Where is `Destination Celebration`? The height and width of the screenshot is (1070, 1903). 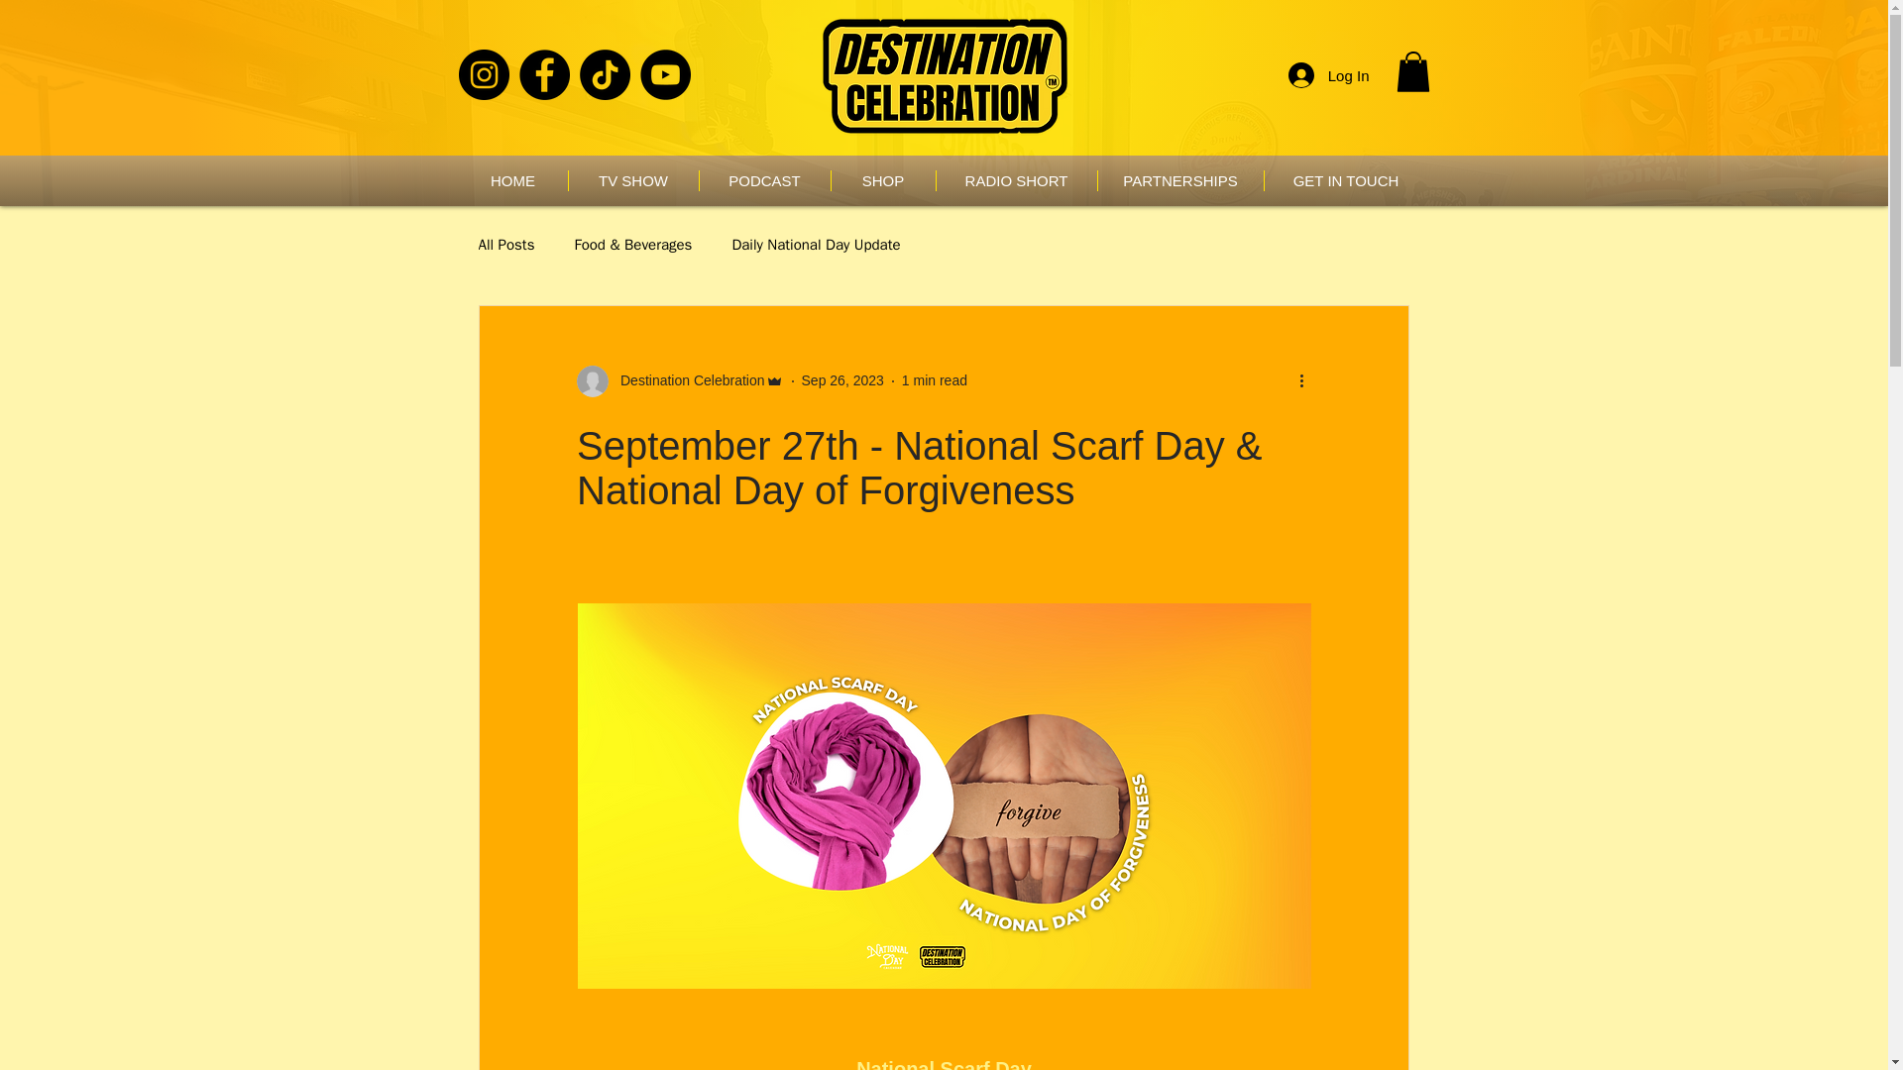
Destination Celebration is located at coordinates (680, 380).